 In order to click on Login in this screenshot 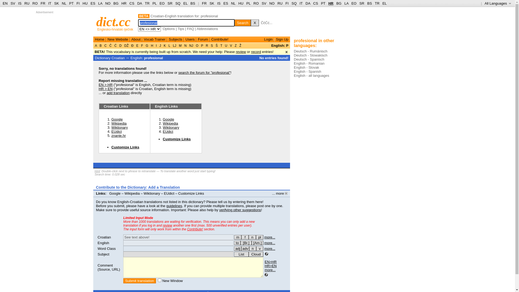, I will do `click(268, 39)`.